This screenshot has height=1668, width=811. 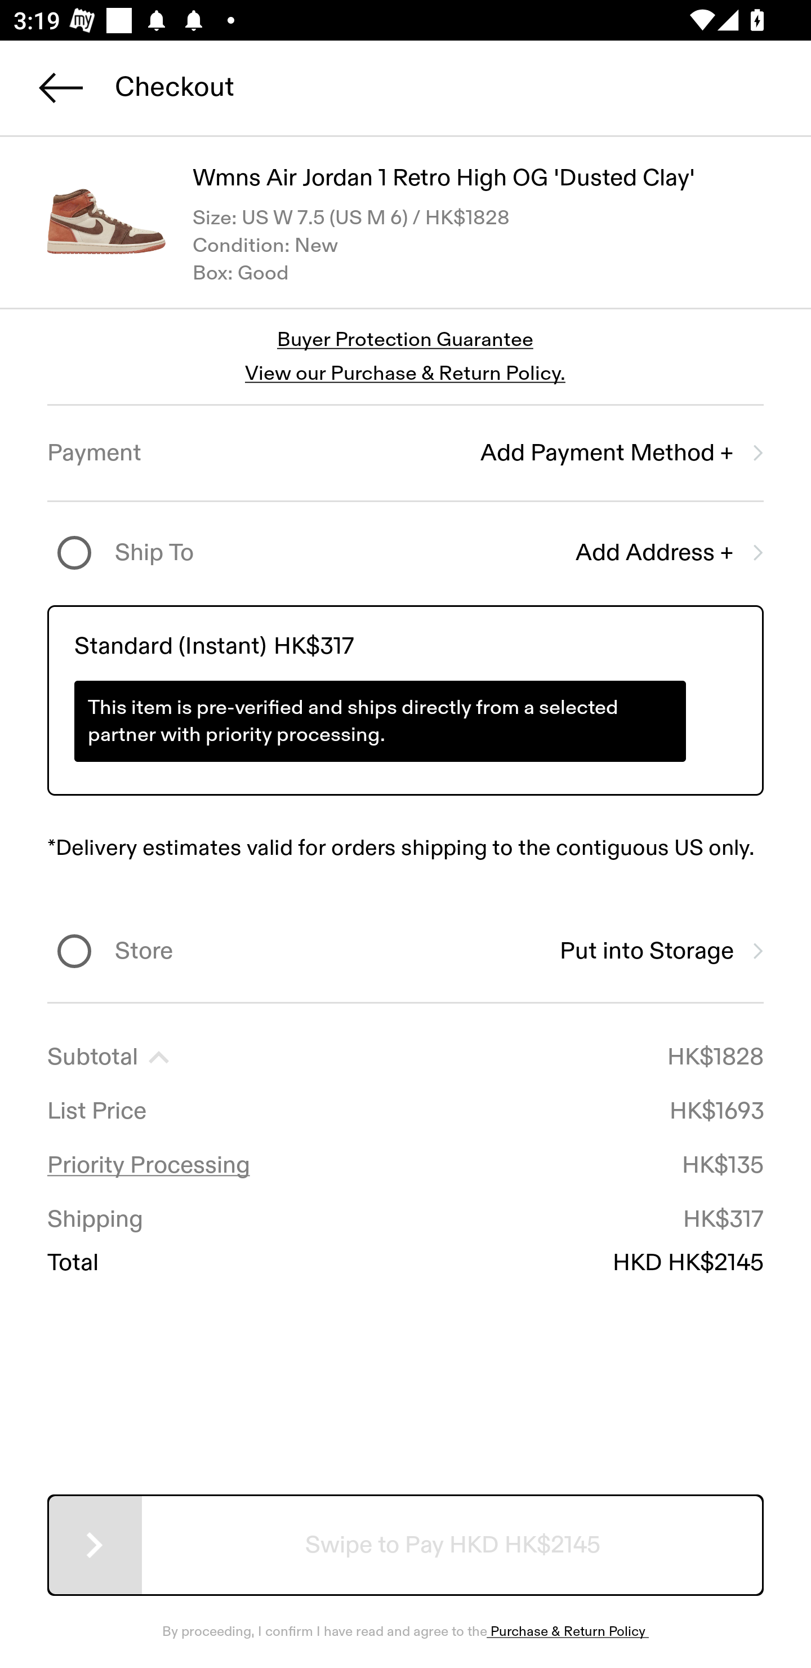 I want to click on Subtotal HK$1828, so click(x=405, y=1057).